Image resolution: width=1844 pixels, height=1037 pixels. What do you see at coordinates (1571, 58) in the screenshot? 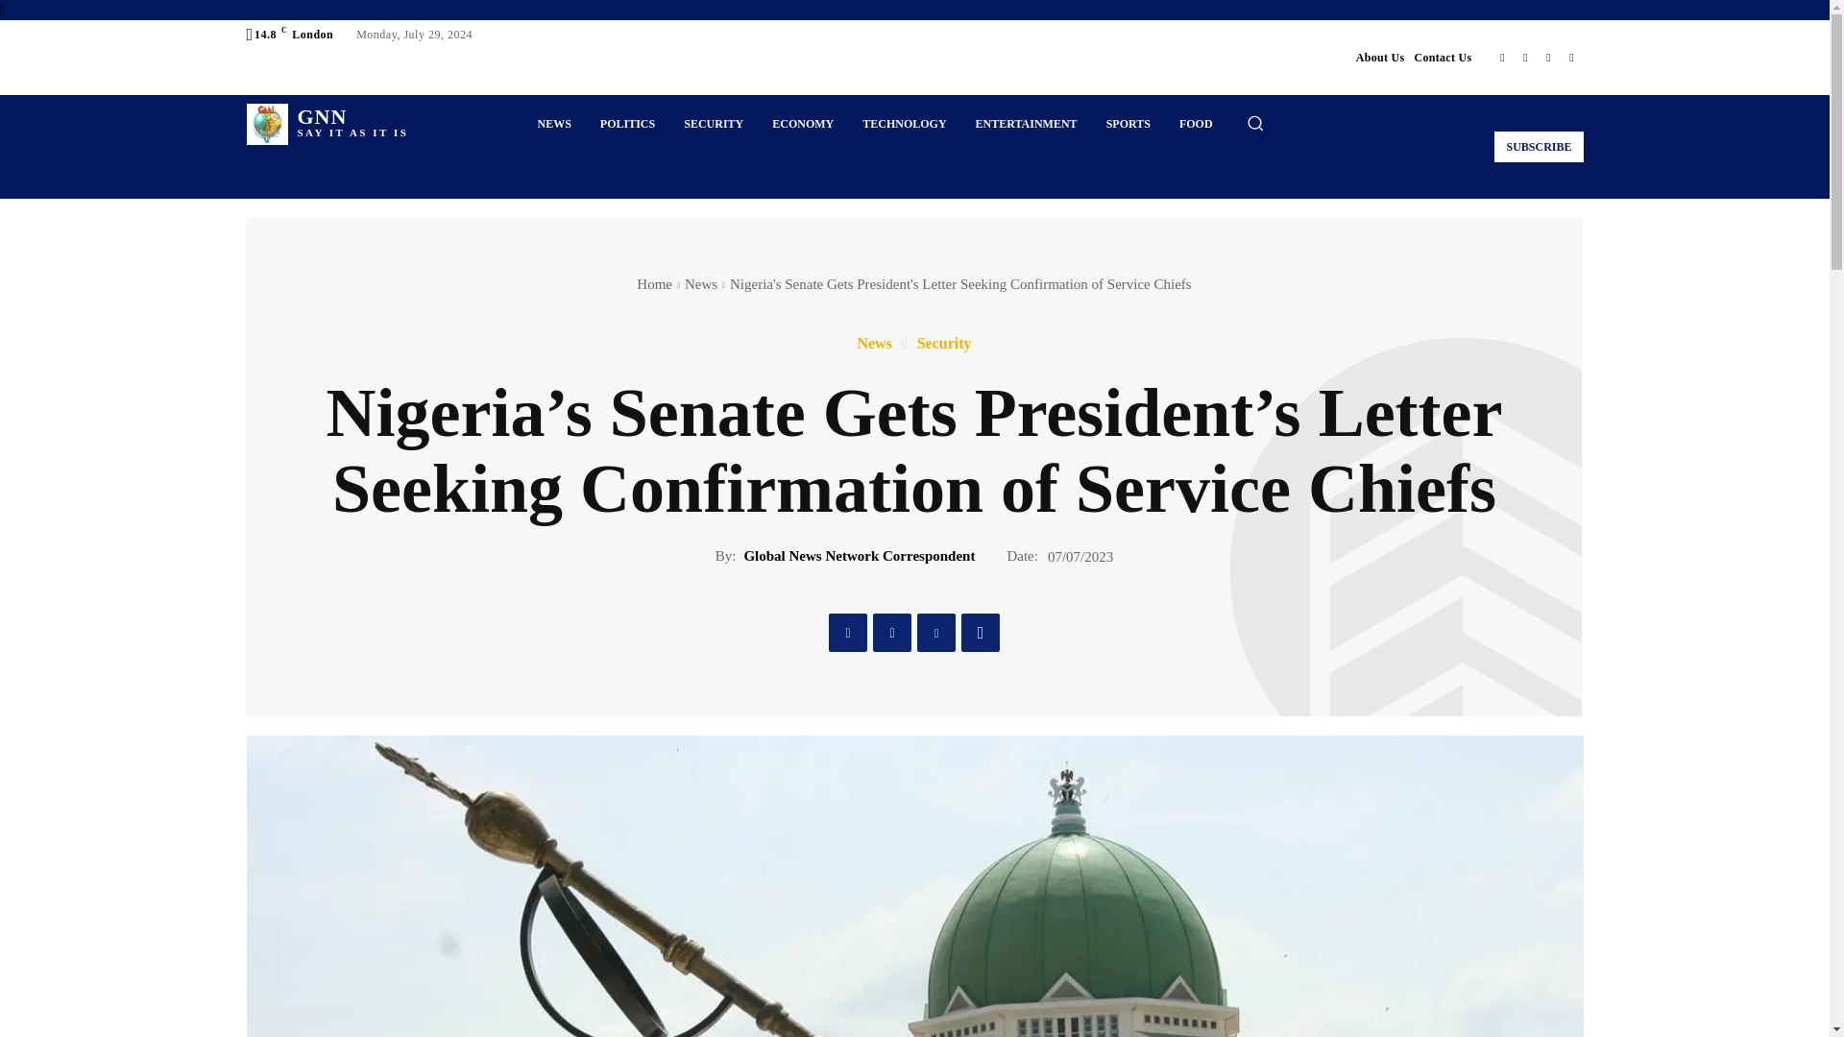
I see `SUBSCRIBE` at bounding box center [1571, 58].